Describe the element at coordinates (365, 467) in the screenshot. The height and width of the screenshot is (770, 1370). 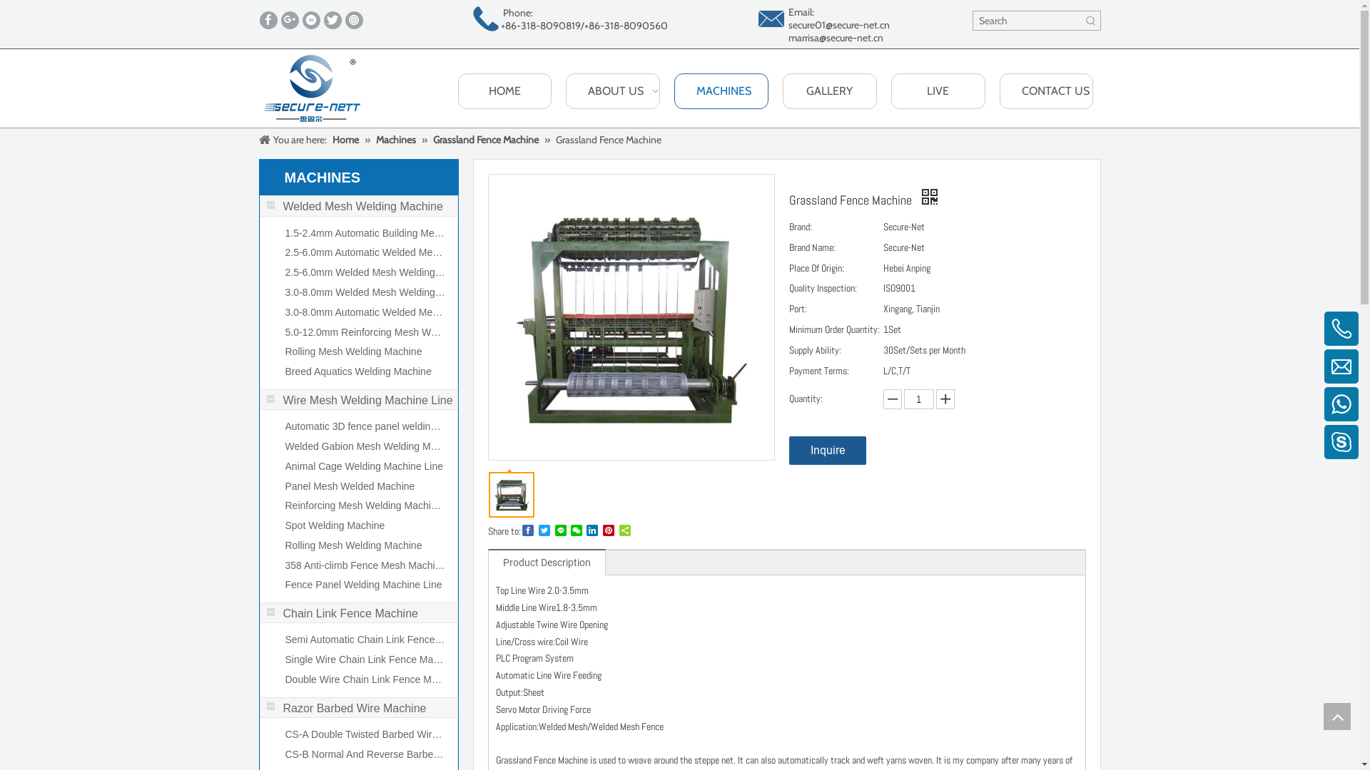
I see `Animal Cage Welding Machine Line` at that location.